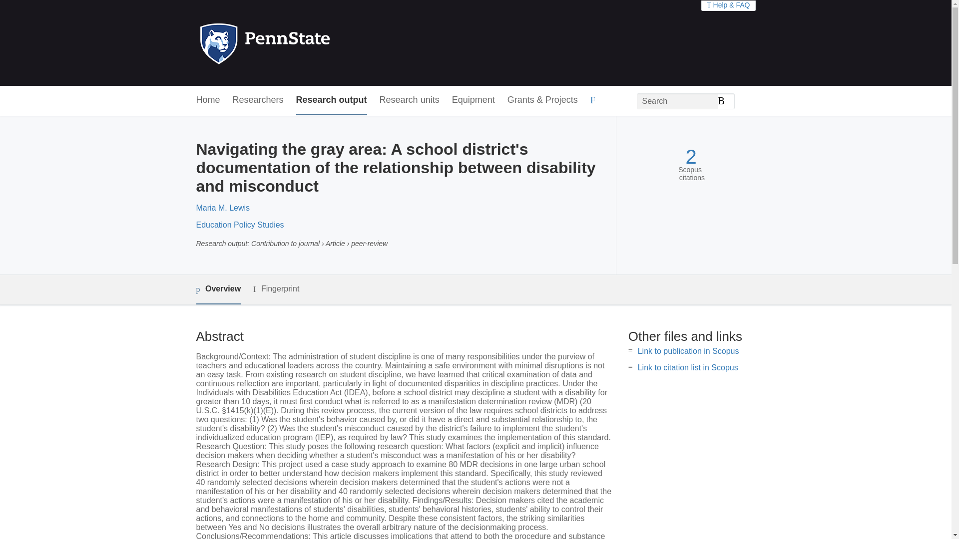 Image resolution: width=959 pixels, height=539 pixels. I want to click on Link to publication in Scopus, so click(688, 351).